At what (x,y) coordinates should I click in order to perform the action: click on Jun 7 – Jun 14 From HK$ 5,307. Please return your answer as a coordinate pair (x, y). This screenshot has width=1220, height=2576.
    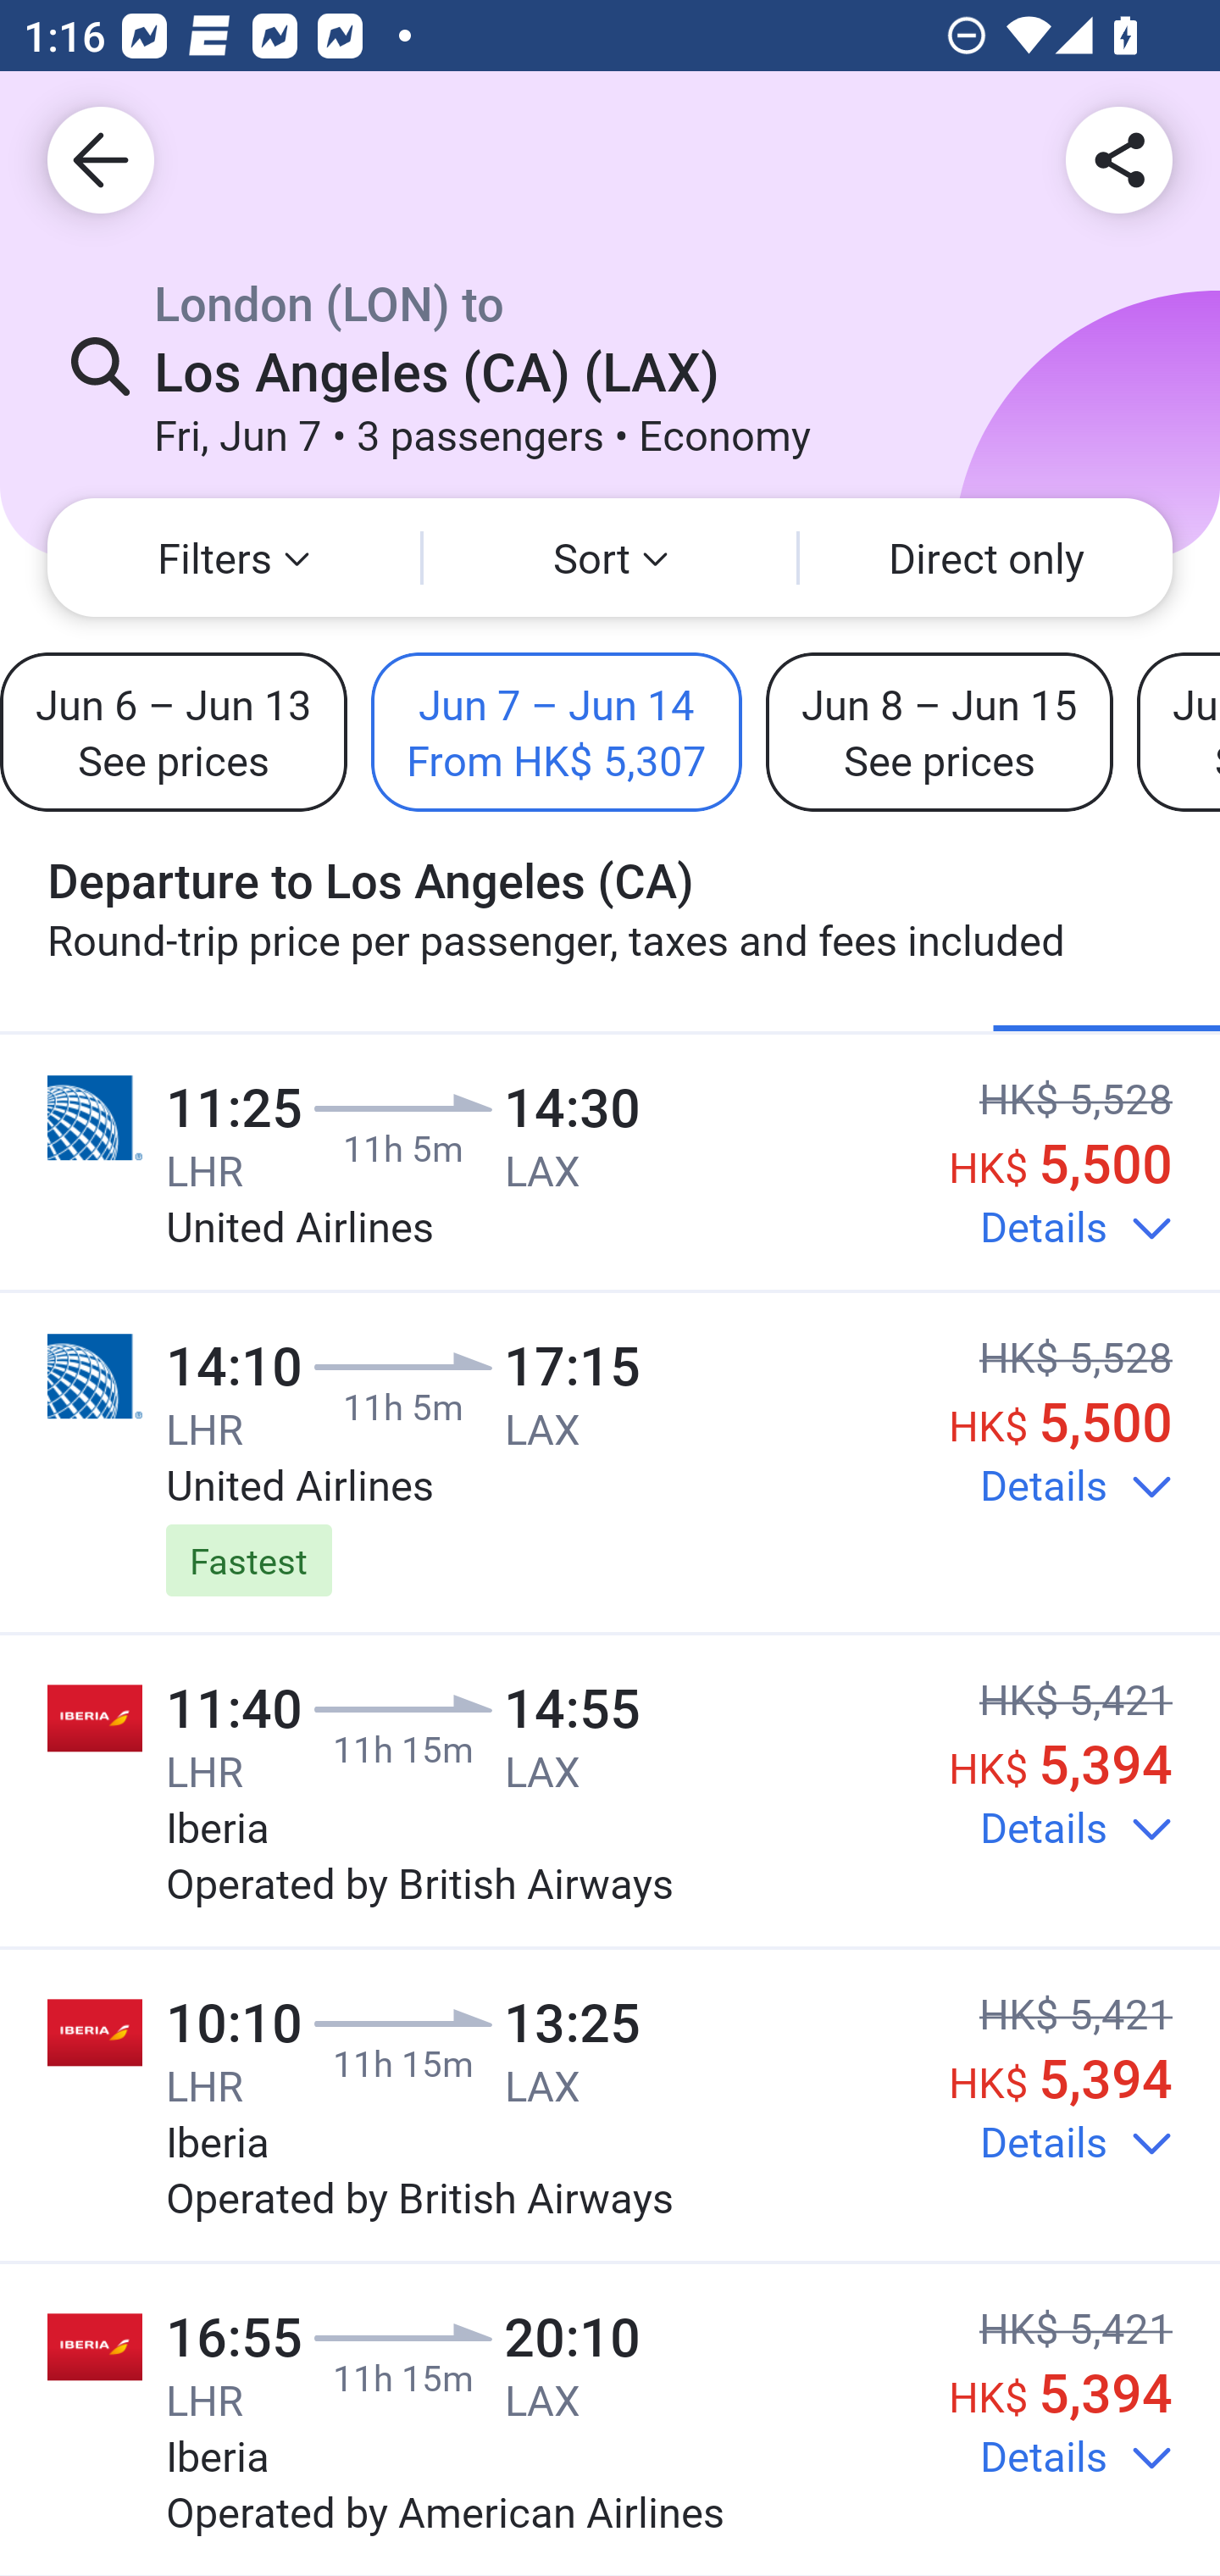
    Looking at the image, I should click on (556, 731).